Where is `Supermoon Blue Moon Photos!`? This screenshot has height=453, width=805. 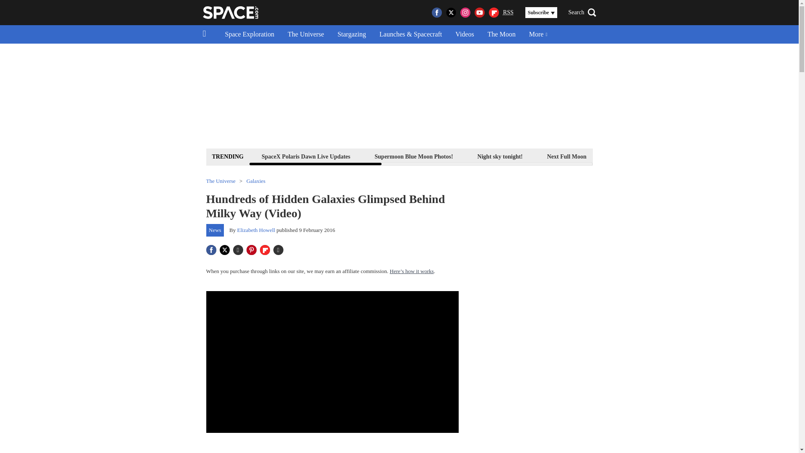
Supermoon Blue Moon Photos! is located at coordinates (414, 156).